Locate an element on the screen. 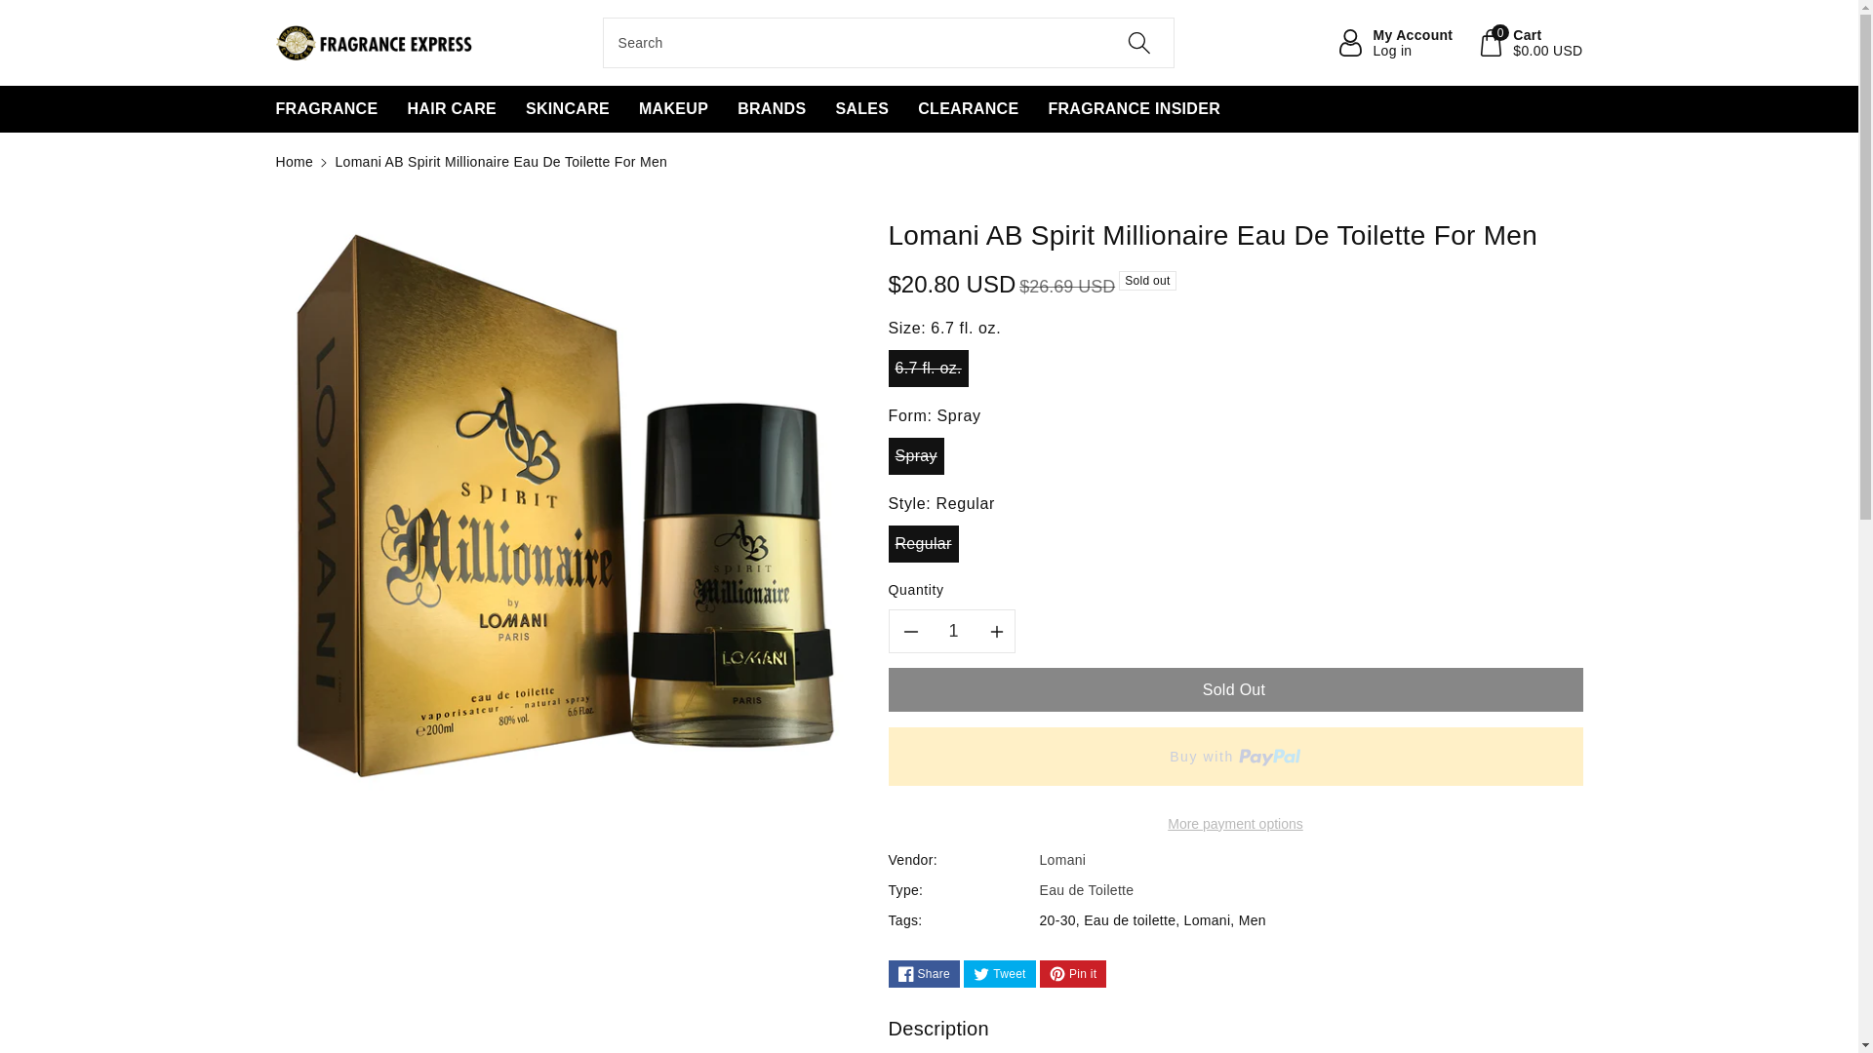  SKINCARE is located at coordinates (568, 109).